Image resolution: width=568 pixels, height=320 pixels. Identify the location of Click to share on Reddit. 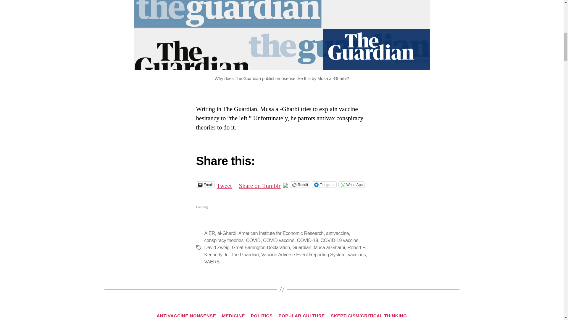
(300, 184).